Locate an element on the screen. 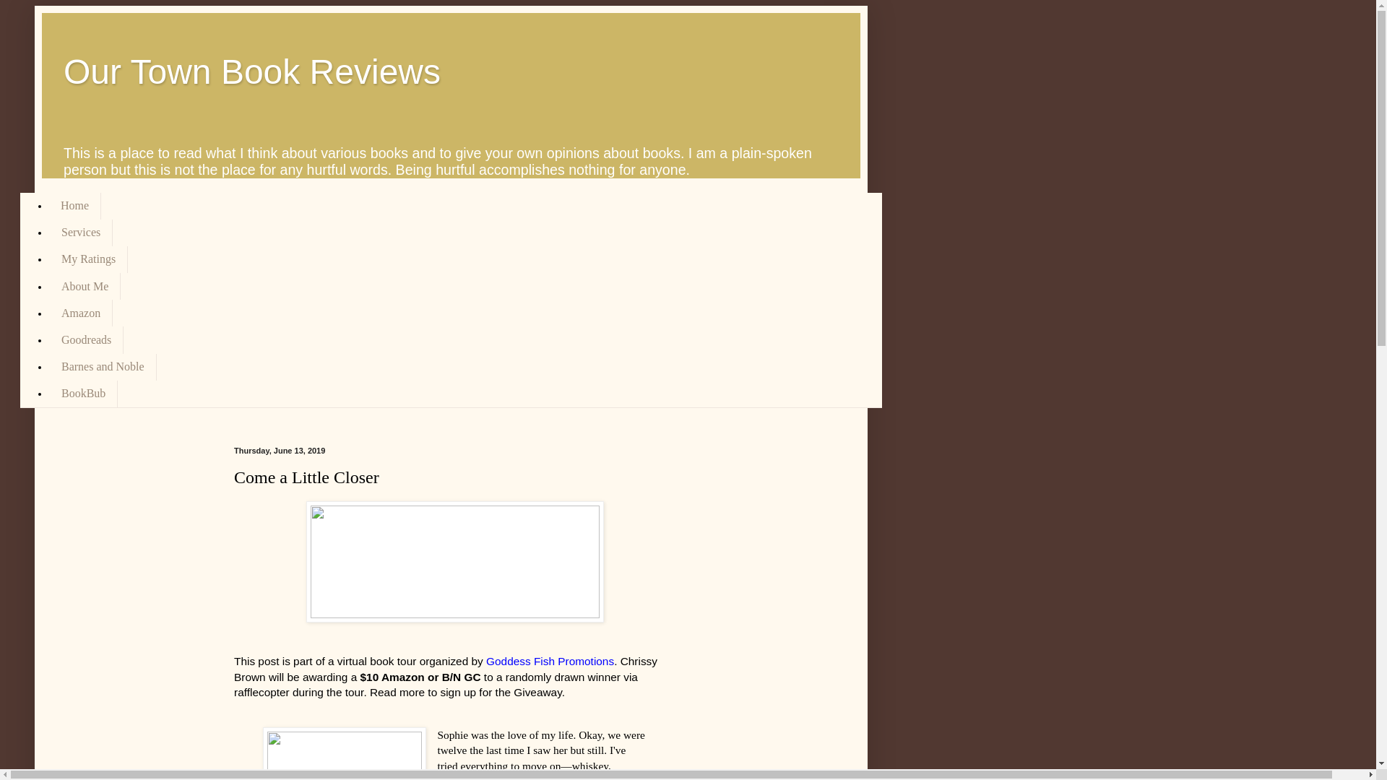  BookBub is located at coordinates (83, 394).